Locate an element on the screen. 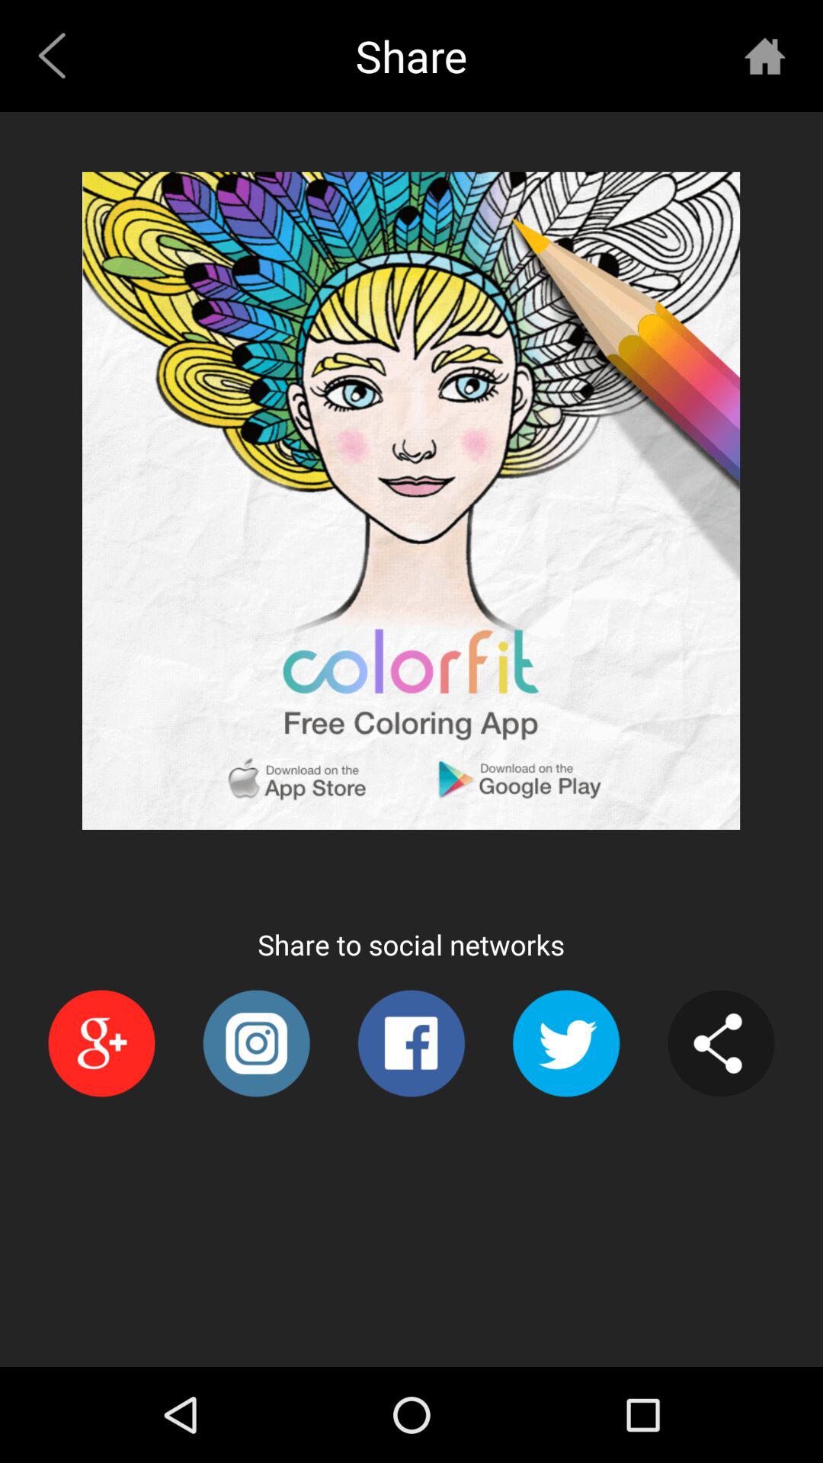 The height and width of the screenshot is (1463, 823). select the icon below share to social icon is located at coordinates (565, 1043).